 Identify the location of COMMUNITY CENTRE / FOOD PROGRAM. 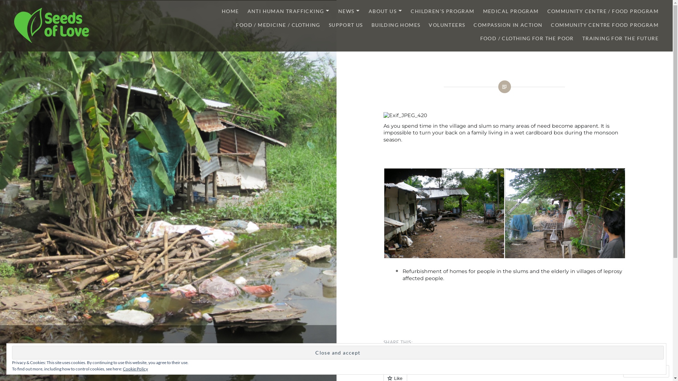
(603, 11).